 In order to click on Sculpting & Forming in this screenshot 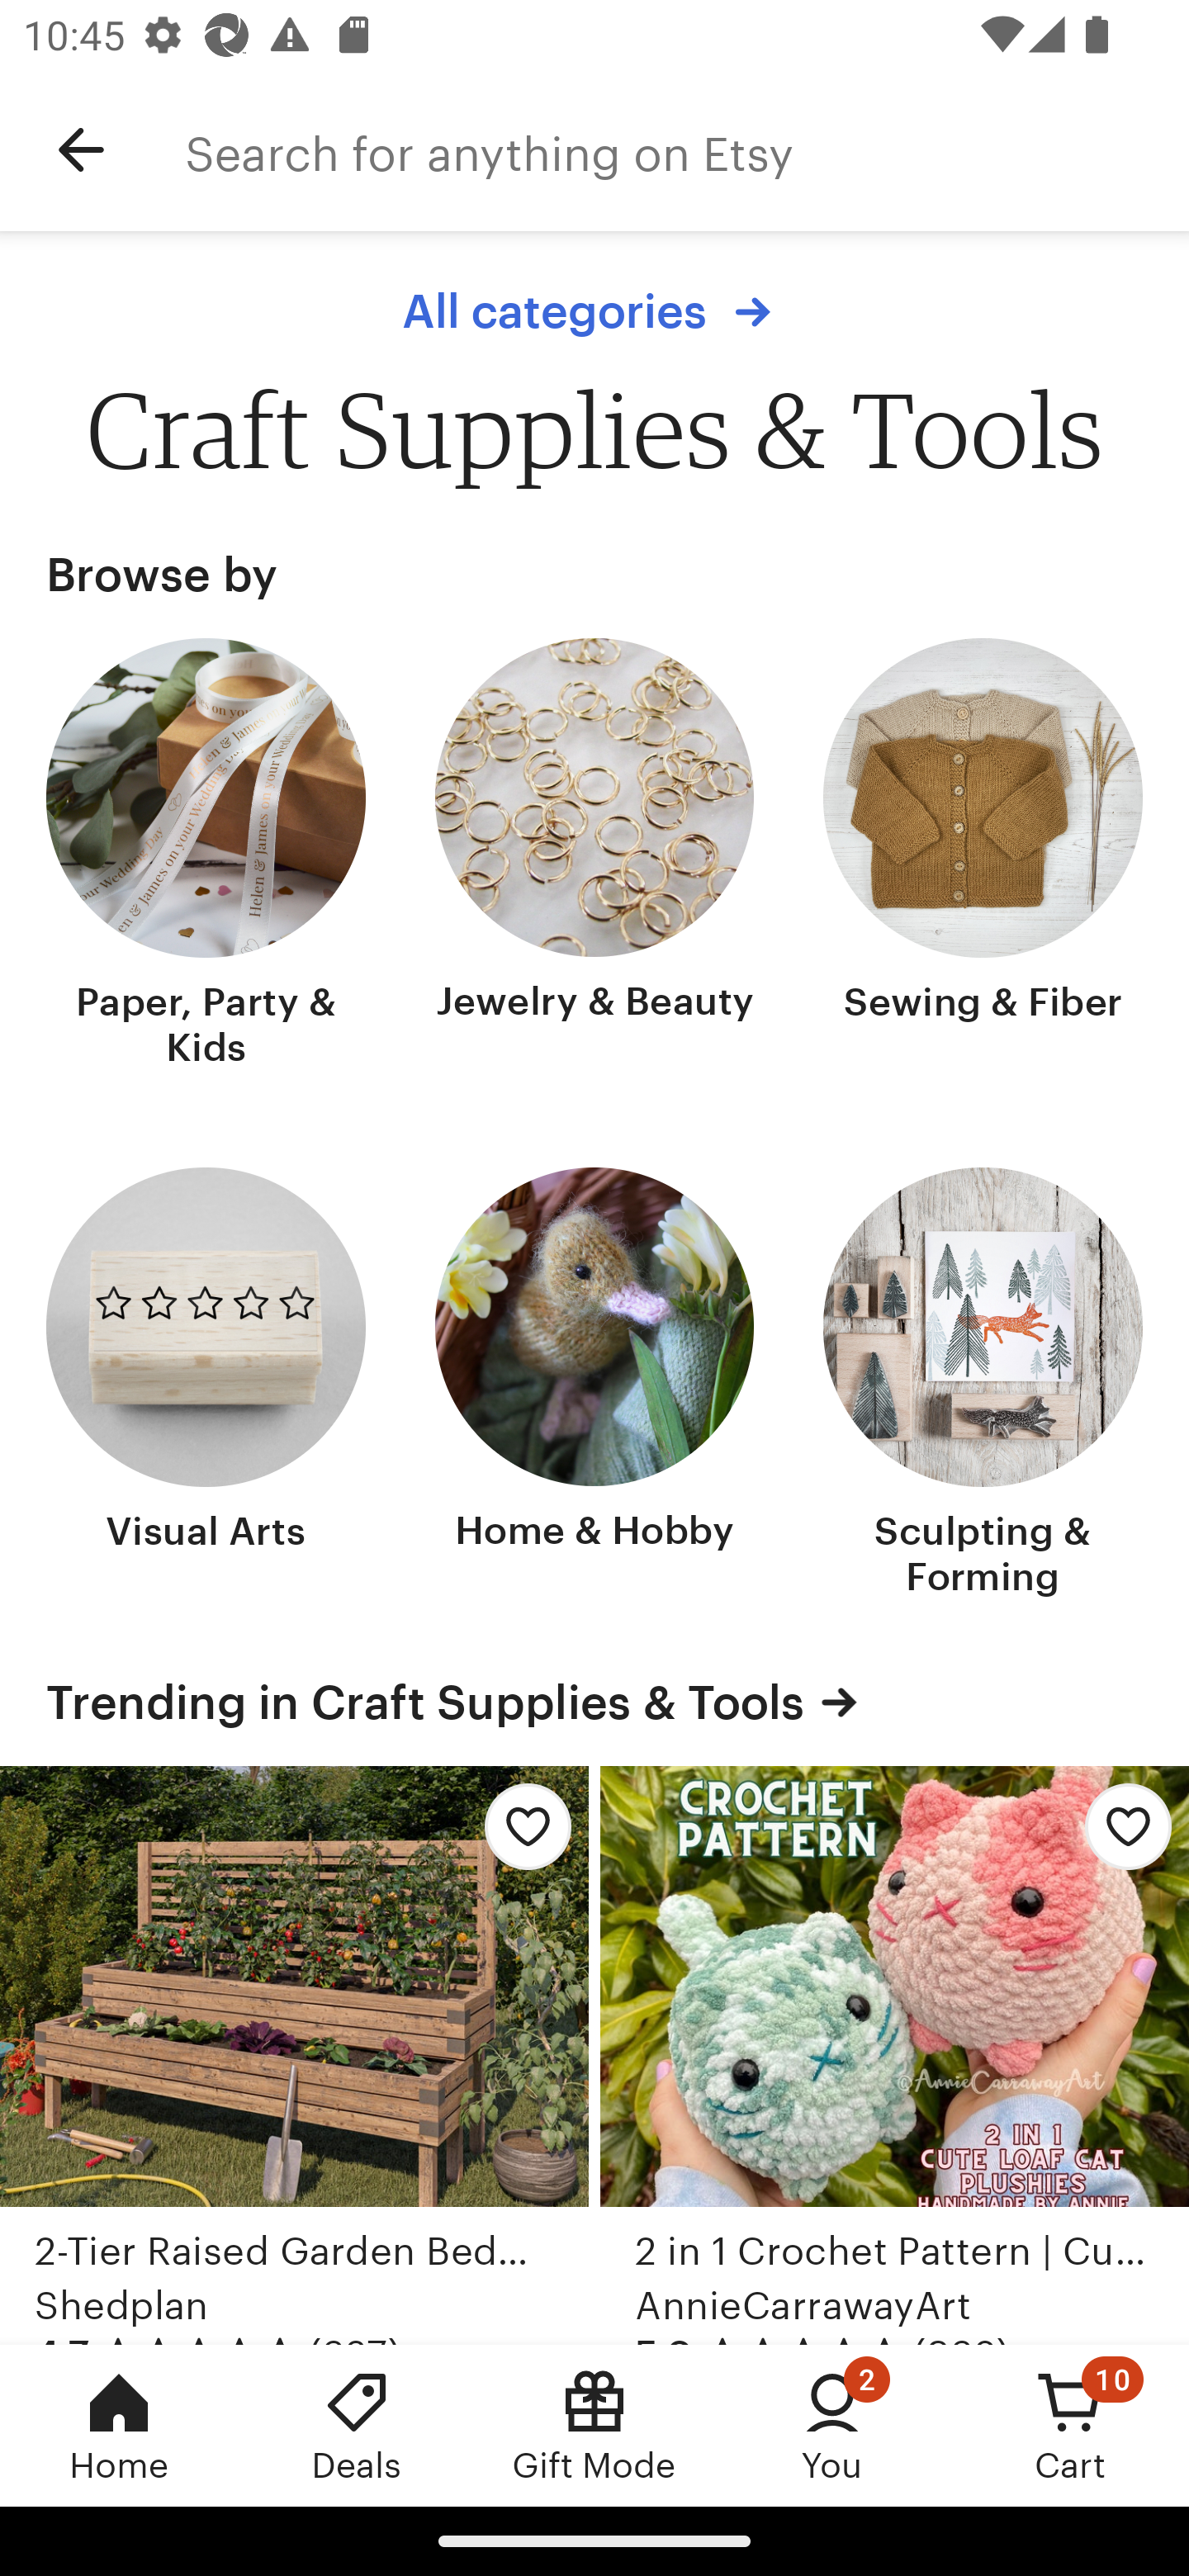, I will do `click(983, 1385)`.